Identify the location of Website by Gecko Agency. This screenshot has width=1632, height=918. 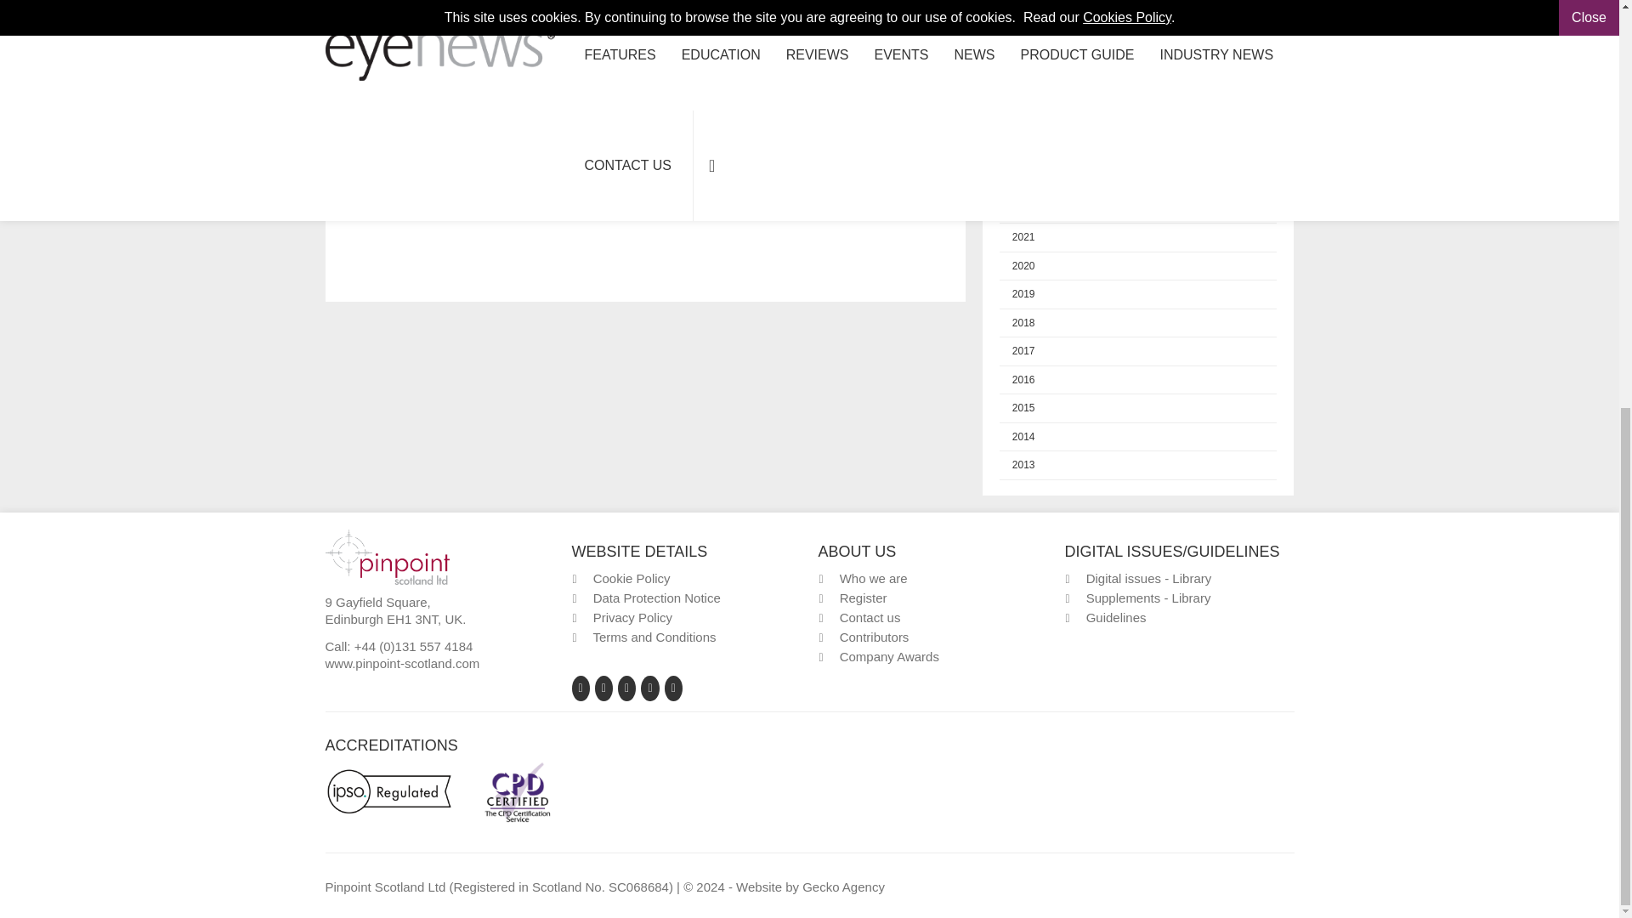
(843, 886).